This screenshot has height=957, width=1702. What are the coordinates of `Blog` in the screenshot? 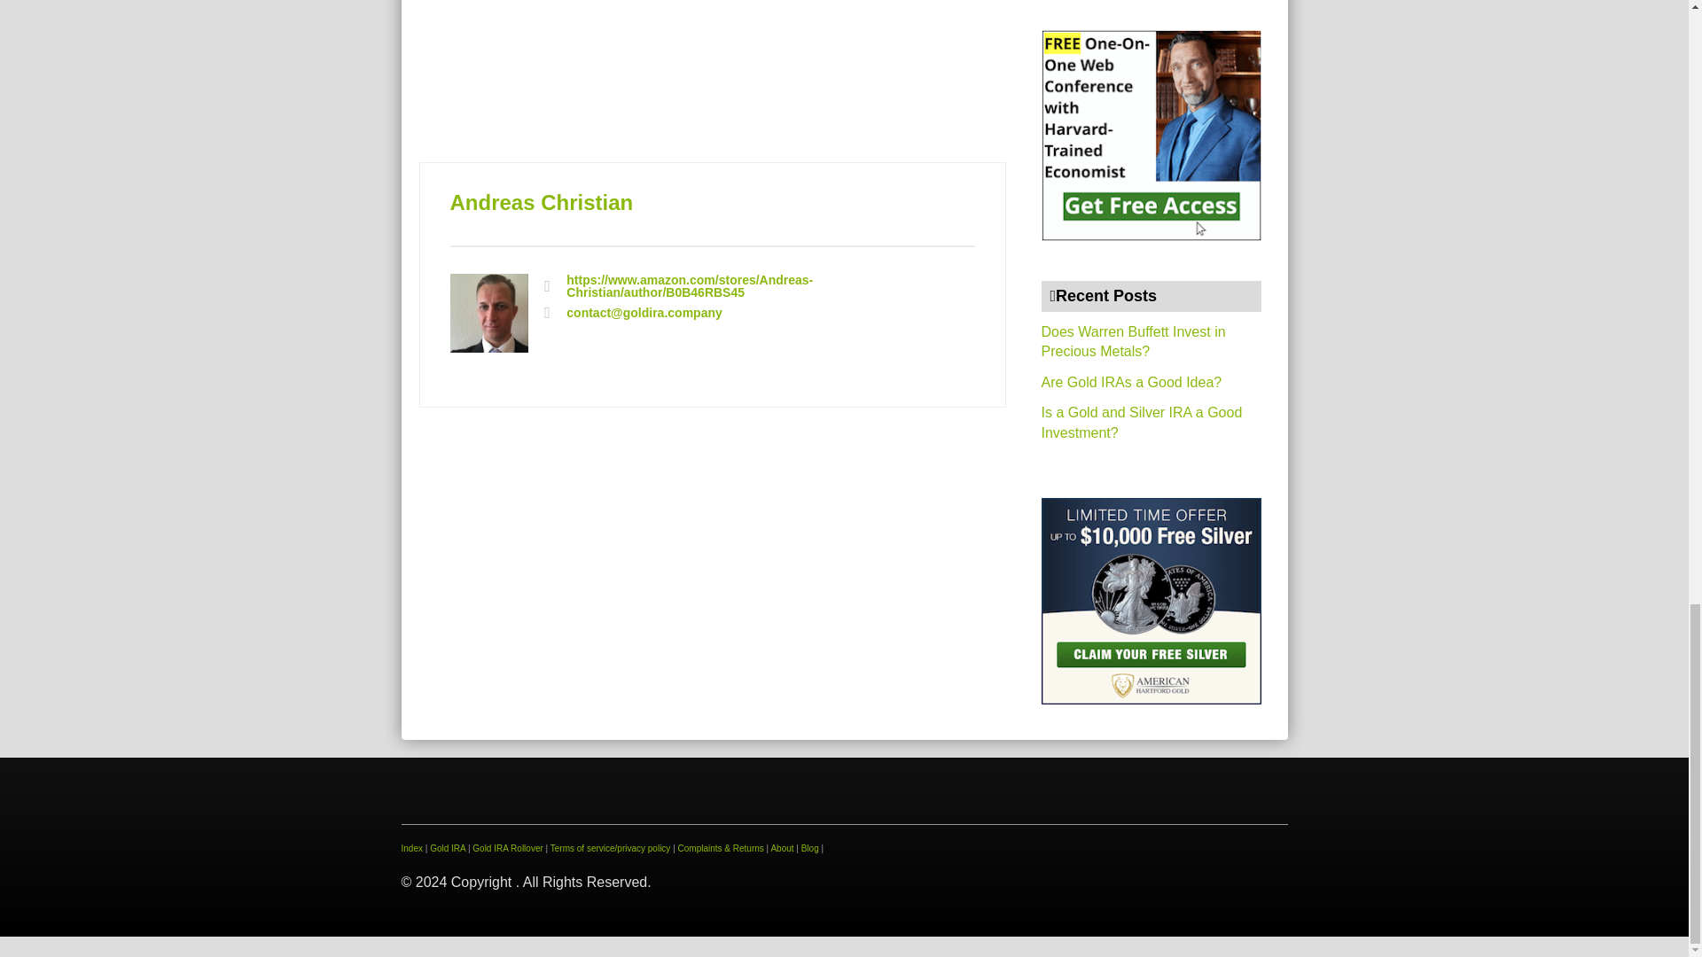 It's located at (810, 848).